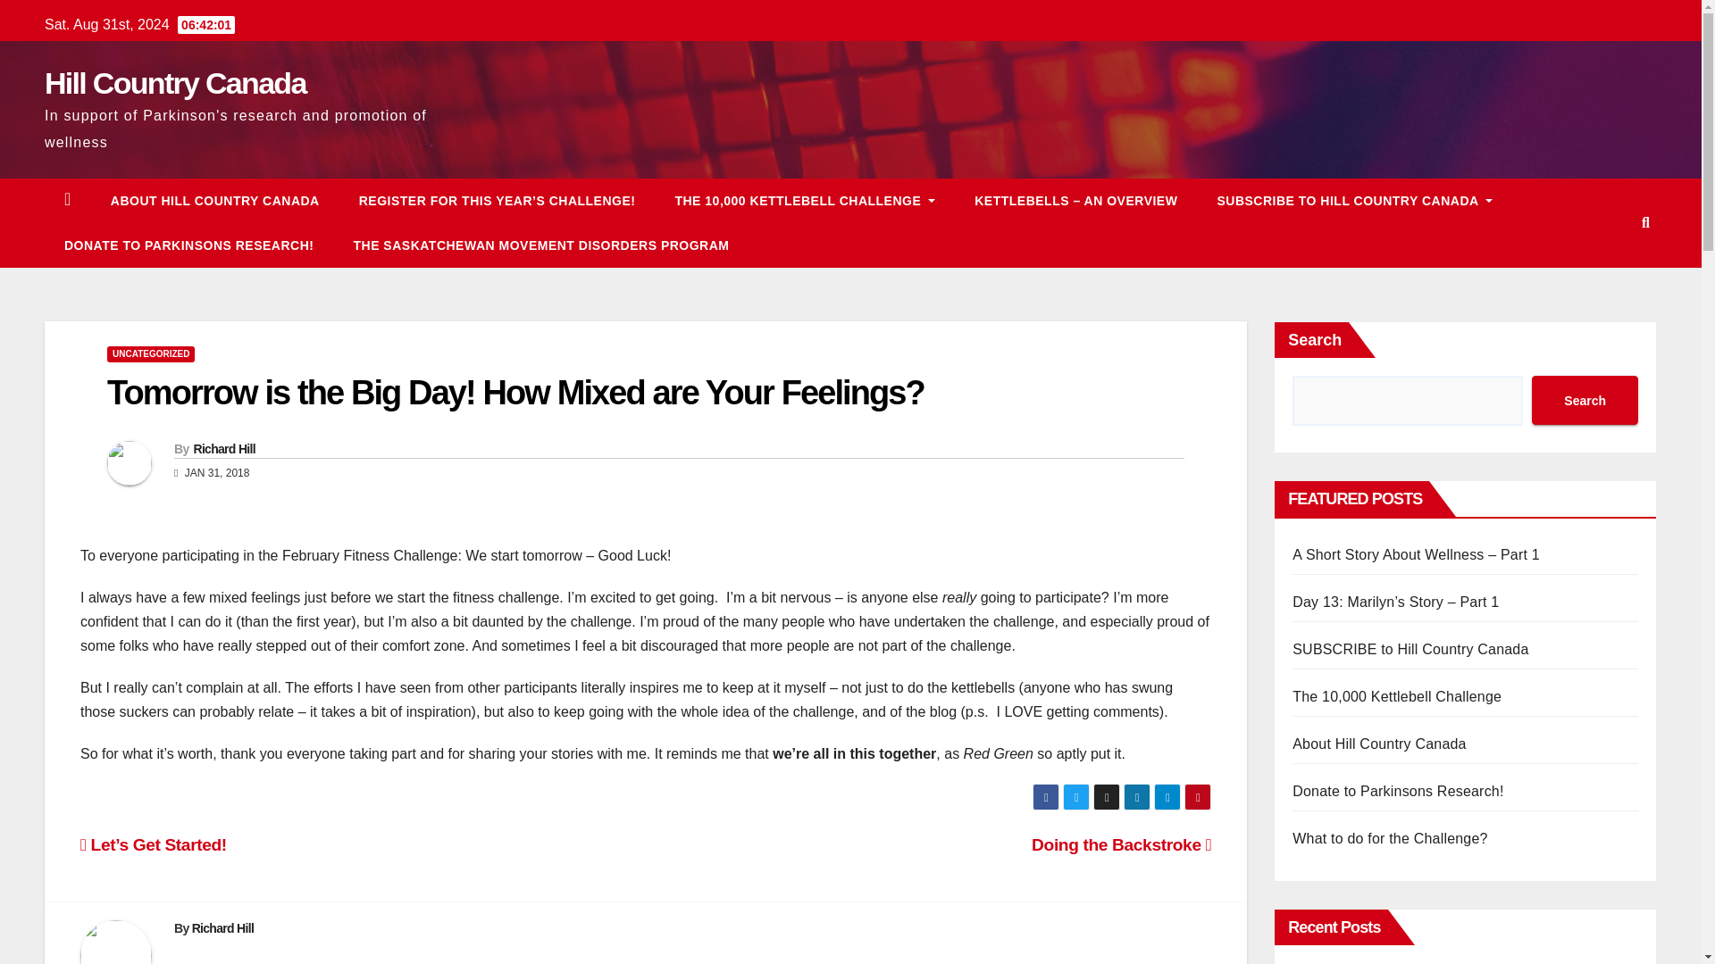  What do you see at coordinates (223, 928) in the screenshot?
I see `Richard Hill` at bounding box center [223, 928].